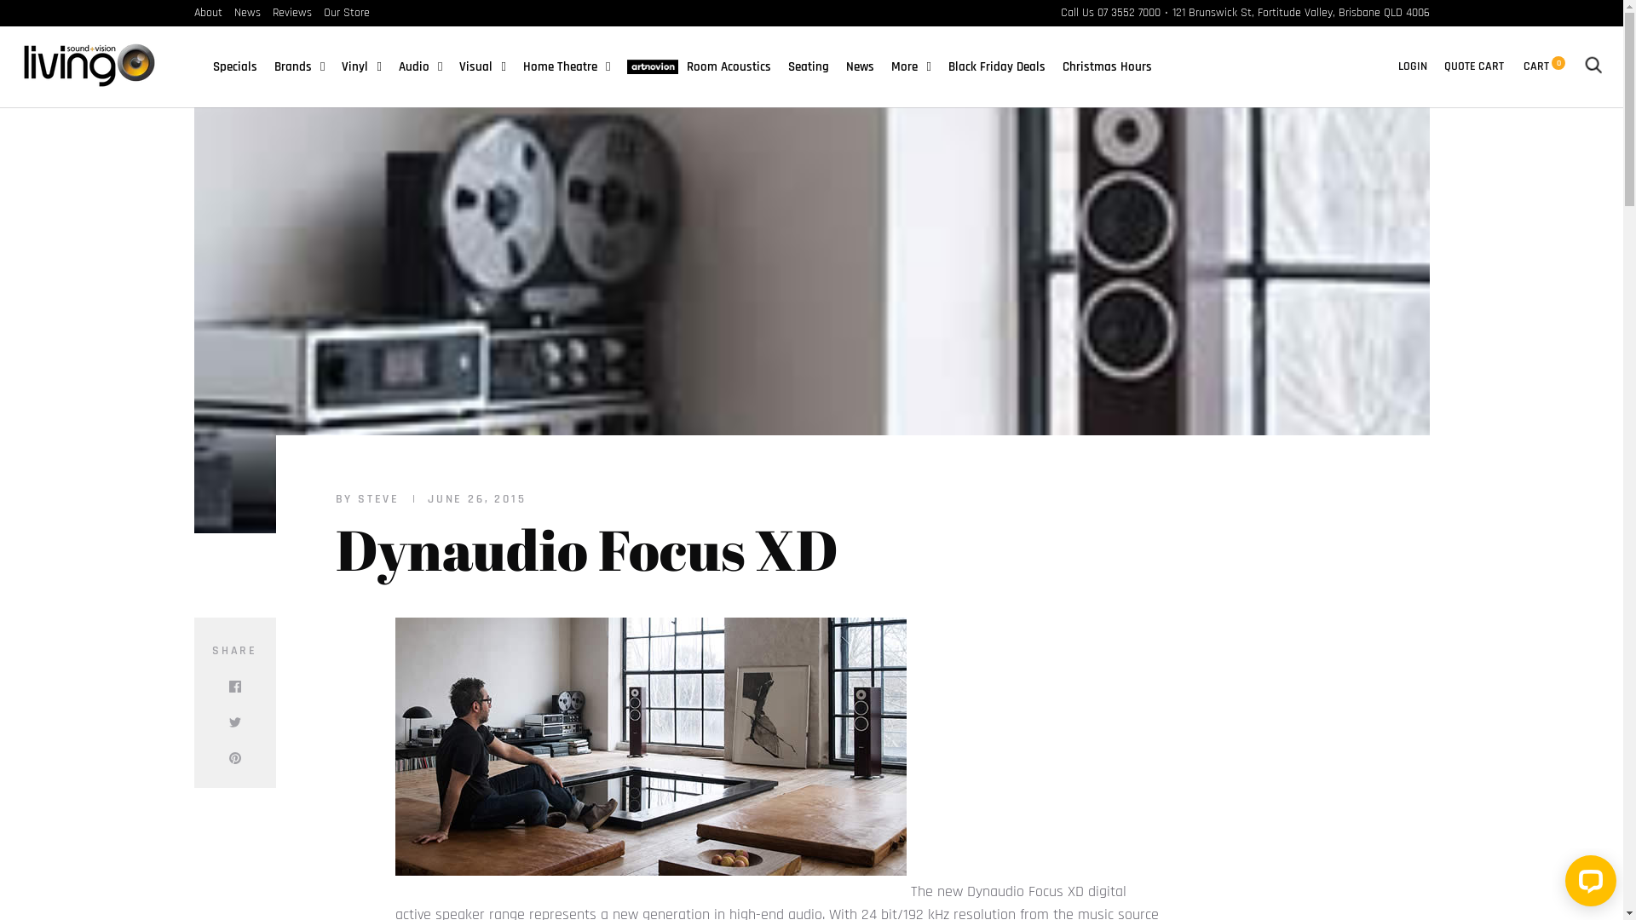 The width and height of the screenshot is (1636, 920). I want to click on Our Store, so click(347, 13).